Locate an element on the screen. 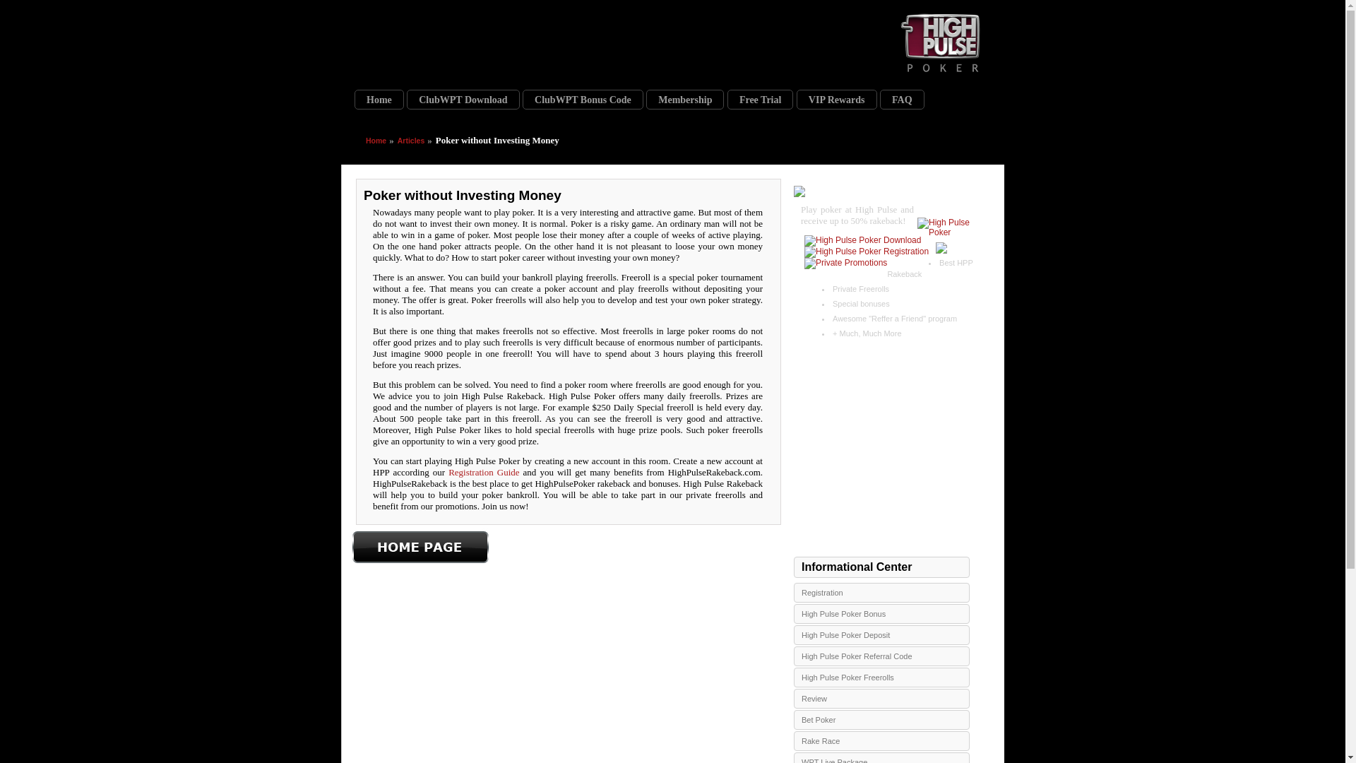 The width and height of the screenshot is (1356, 763). FAQ is located at coordinates (903, 100).